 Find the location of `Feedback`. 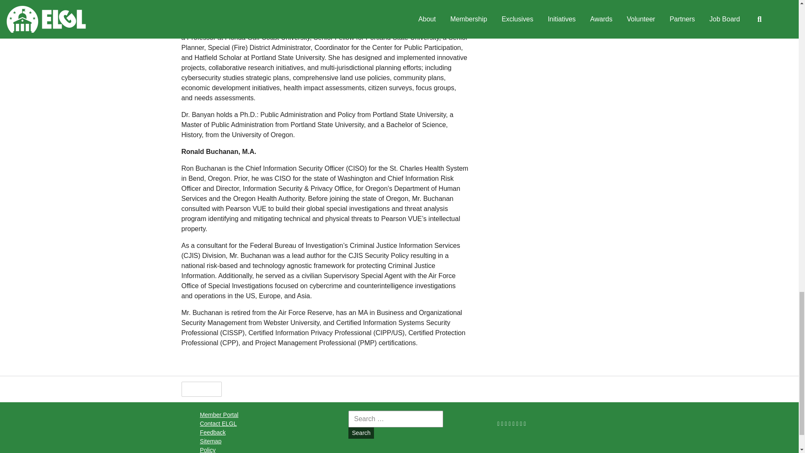

Feedback is located at coordinates (212, 432).